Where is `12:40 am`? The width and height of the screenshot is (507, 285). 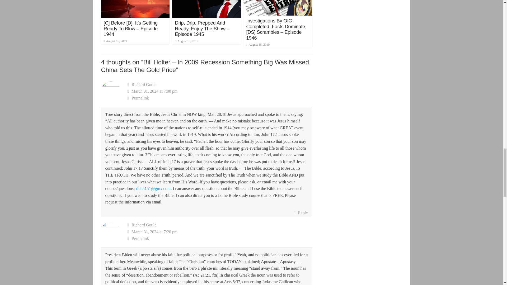 12:40 am is located at coordinates (115, 41).